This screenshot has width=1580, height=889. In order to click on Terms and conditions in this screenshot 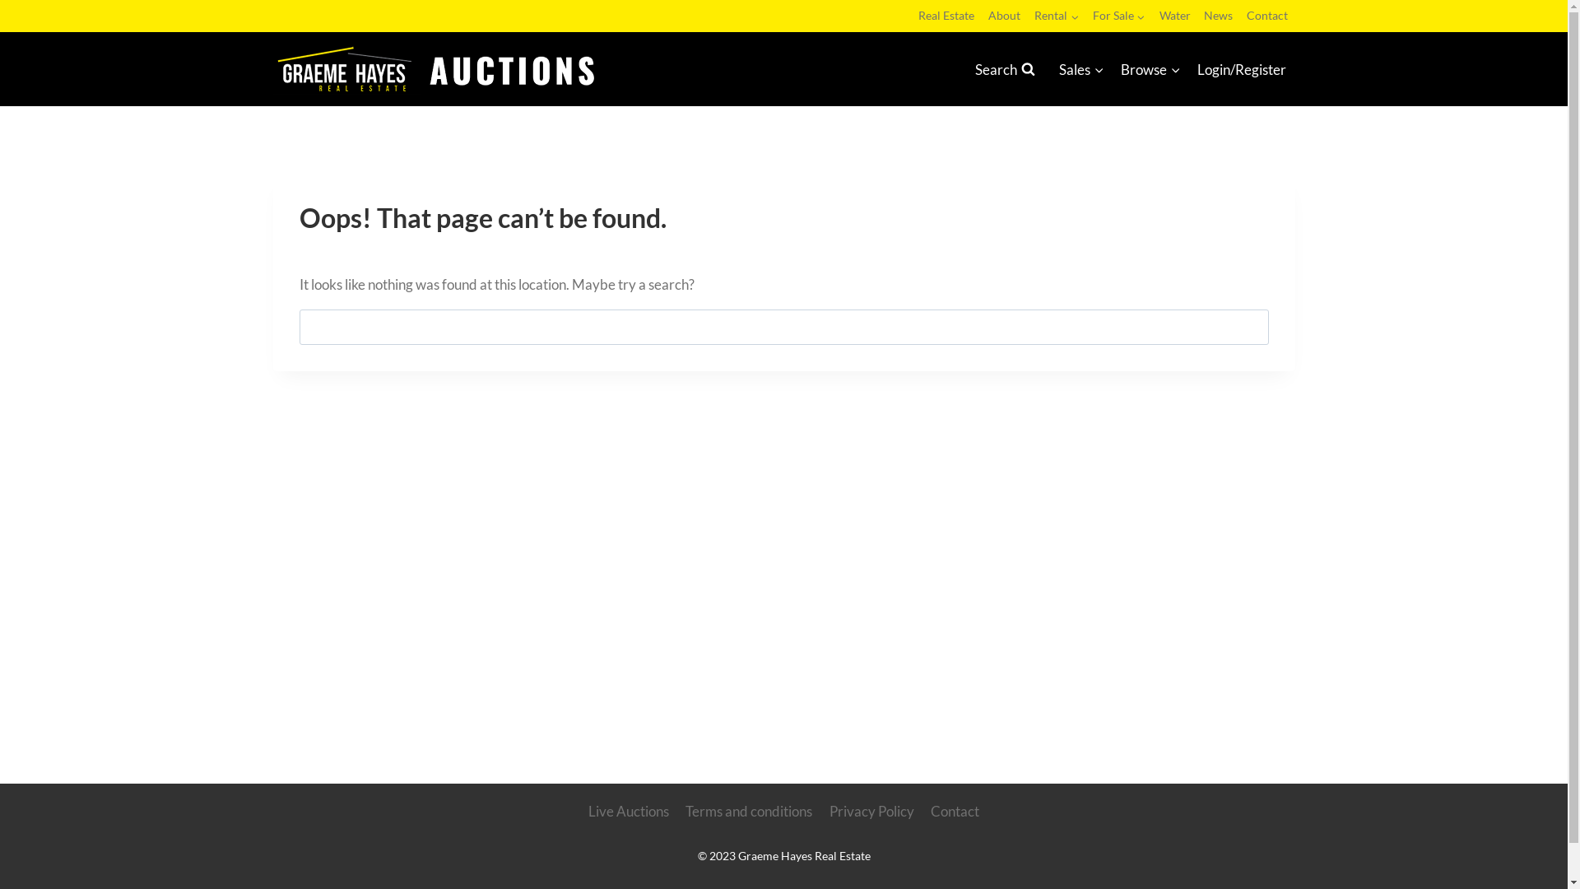, I will do `click(749, 812)`.